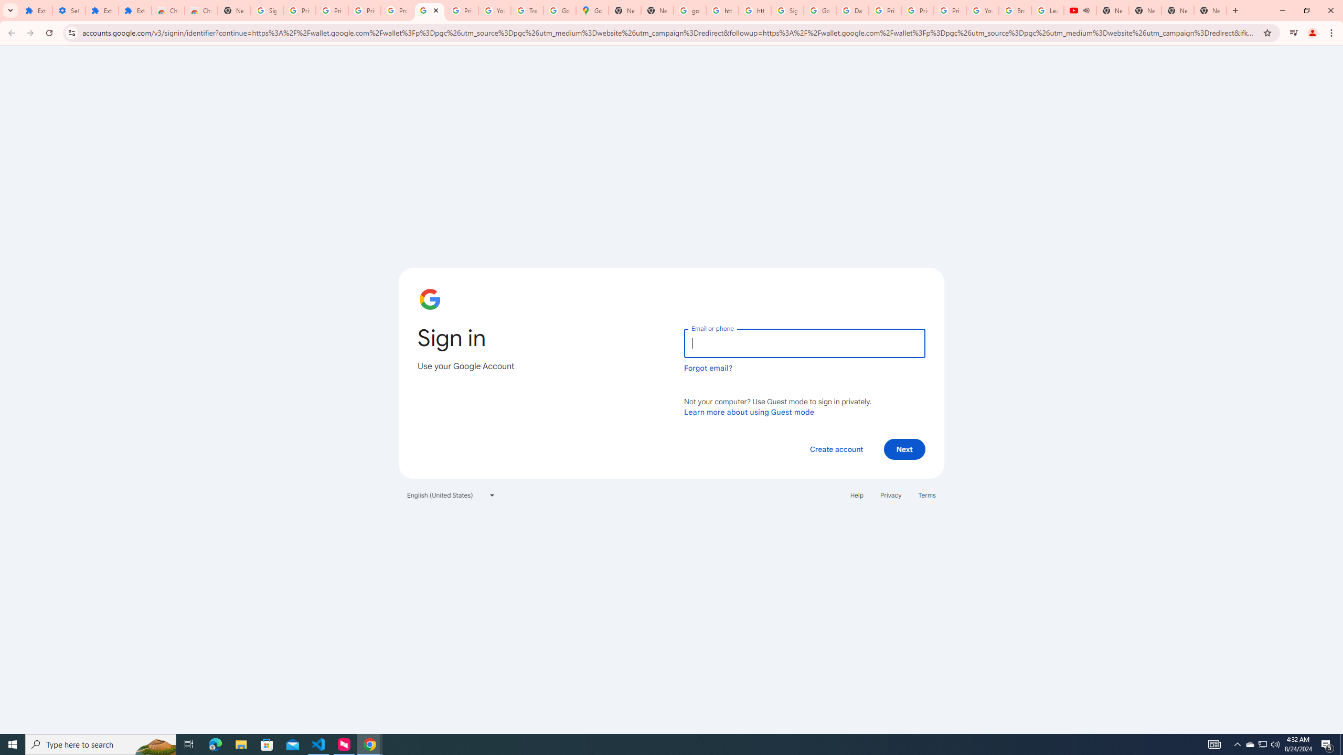 This screenshot has width=1343, height=755. Describe the element at coordinates (918, 10) in the screenshot. I see `Privacy Help Center - Policies Help` at that location.